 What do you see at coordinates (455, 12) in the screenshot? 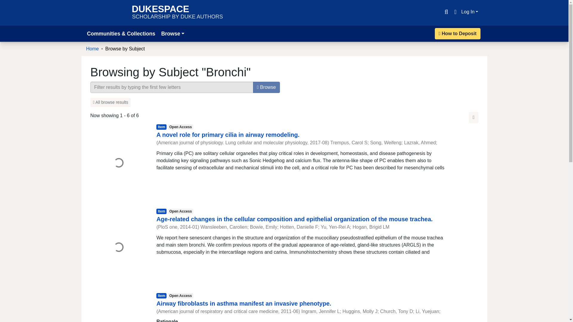
I see `Browse` at bounding box center [455, 12].